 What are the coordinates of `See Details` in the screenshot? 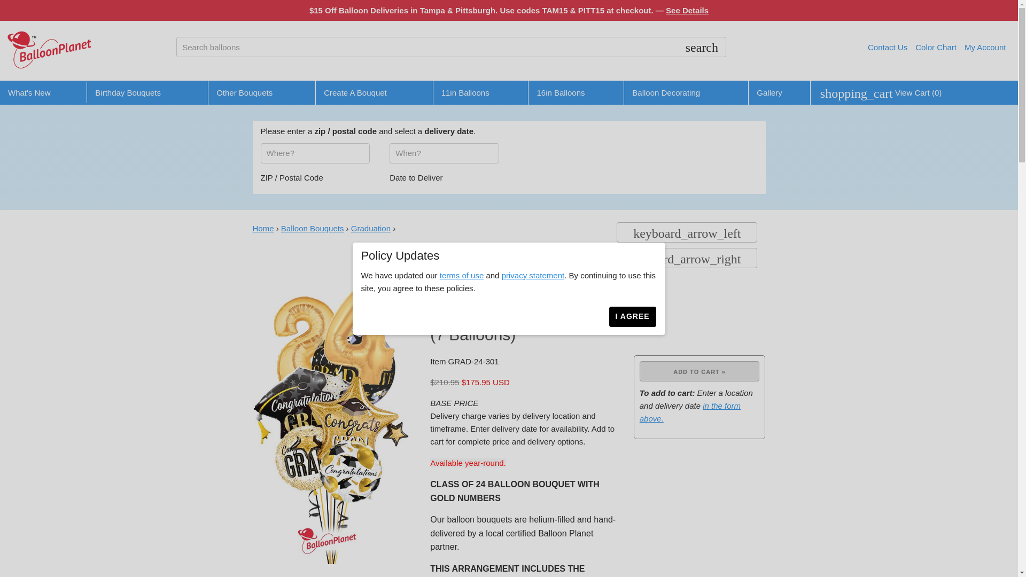 It's located at (687, 10).